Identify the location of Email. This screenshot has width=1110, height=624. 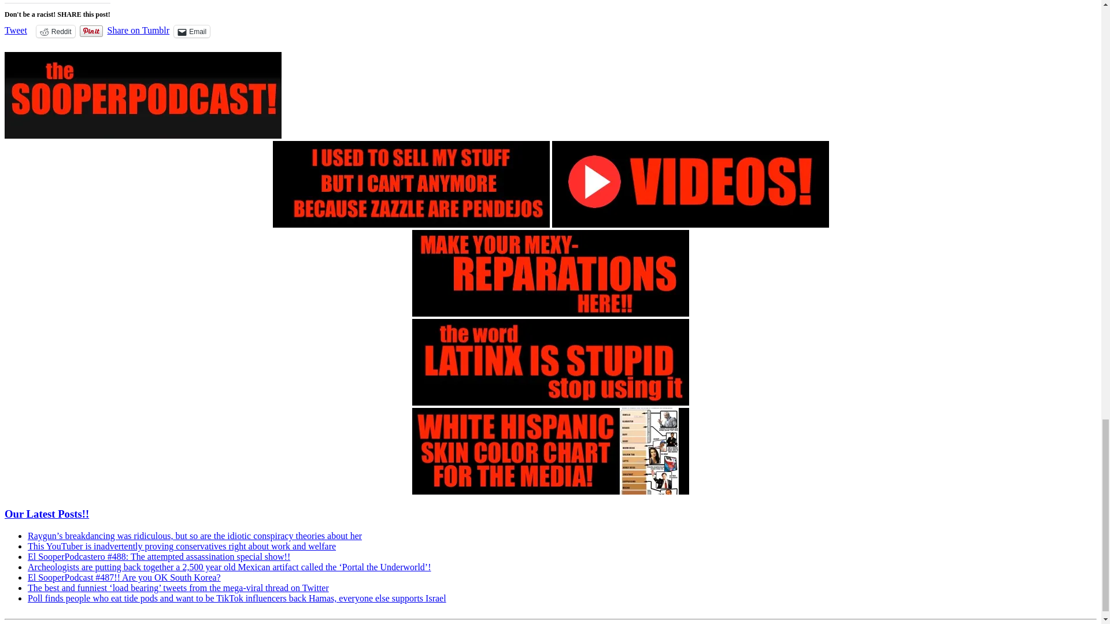
(192, 31).